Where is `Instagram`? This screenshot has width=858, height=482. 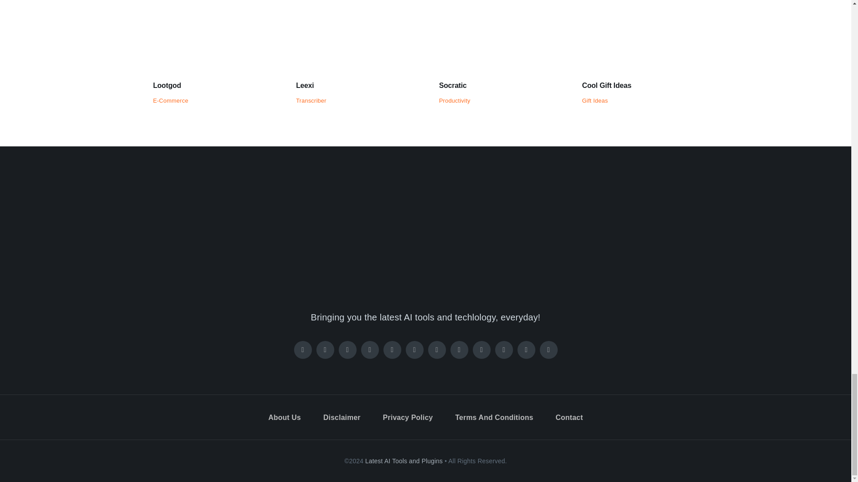 Instagram is located at coordinates (348, 349).